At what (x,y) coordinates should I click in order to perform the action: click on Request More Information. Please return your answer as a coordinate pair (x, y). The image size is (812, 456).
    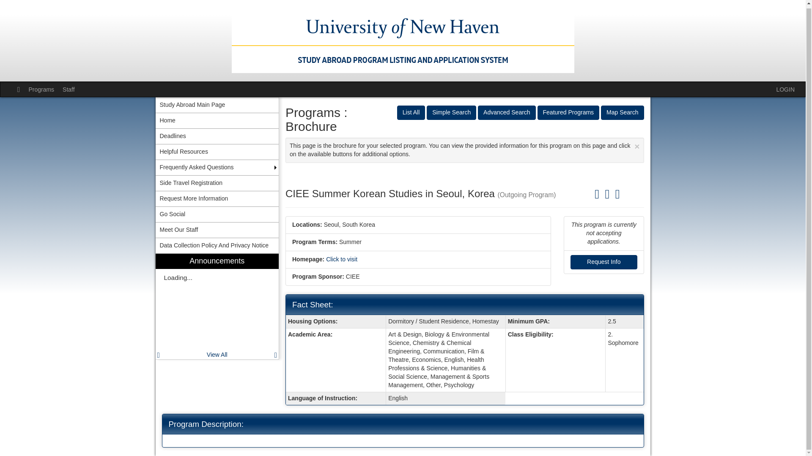
    Looking at the image, I should click on (217, 198).